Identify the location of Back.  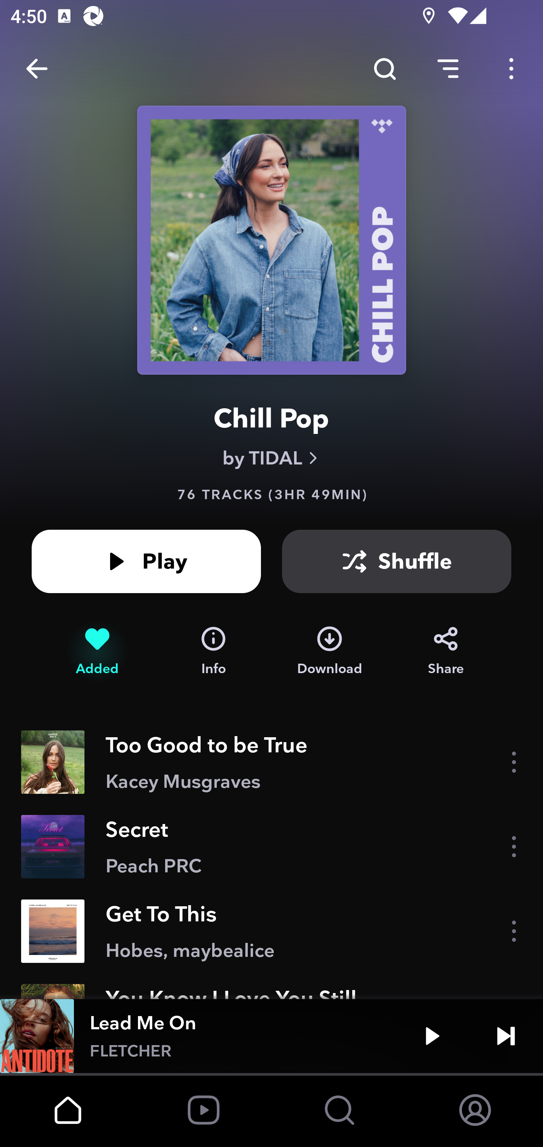
(37, 69).